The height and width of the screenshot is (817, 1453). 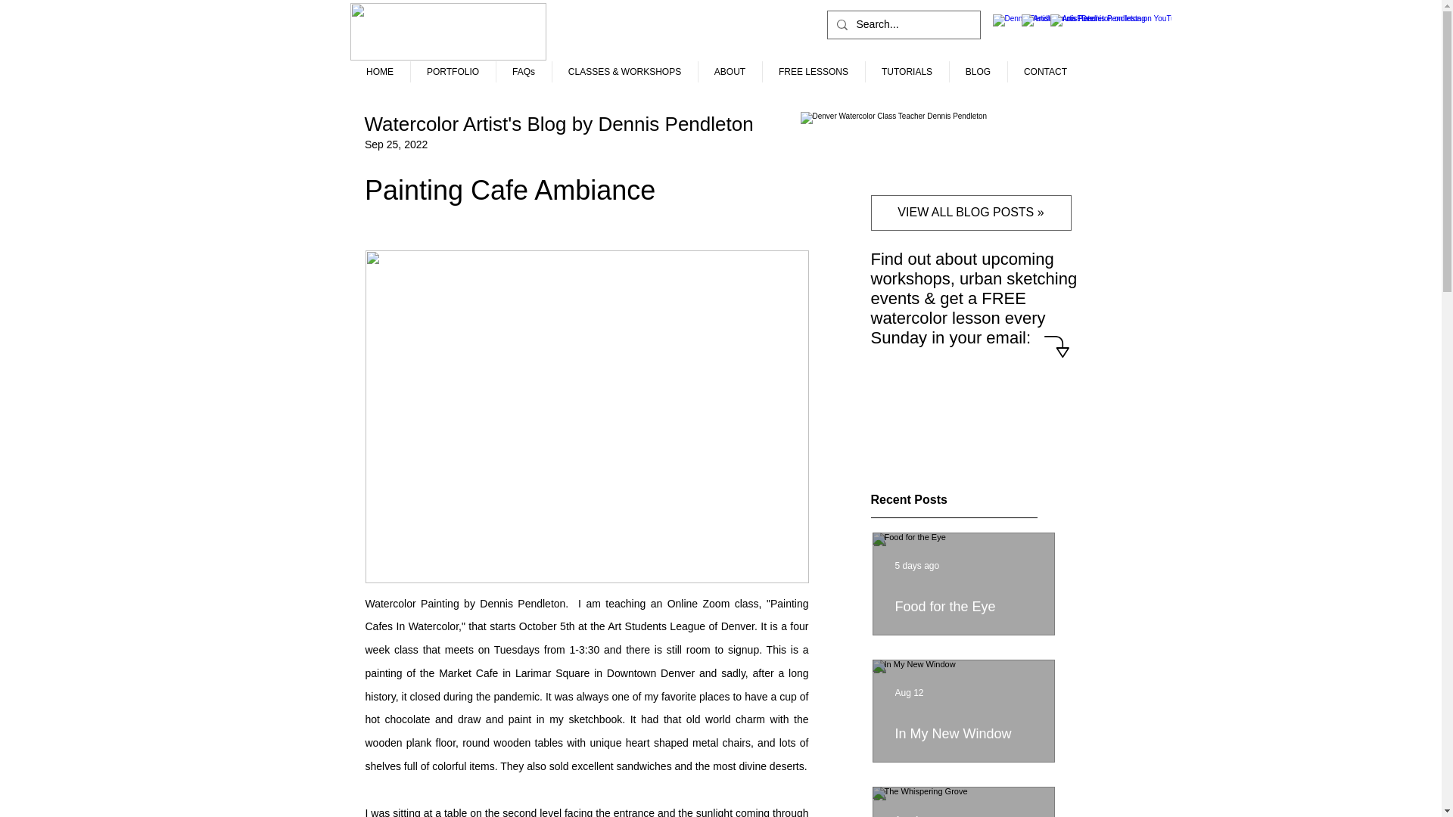 What do you see at coordinates (908, 693) in the screenshot?
I see `Aug 12` at bounding box center [908, 693].